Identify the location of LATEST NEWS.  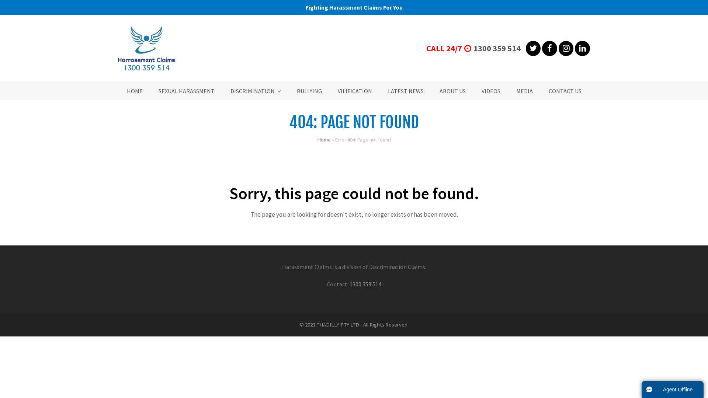
(406, 91).